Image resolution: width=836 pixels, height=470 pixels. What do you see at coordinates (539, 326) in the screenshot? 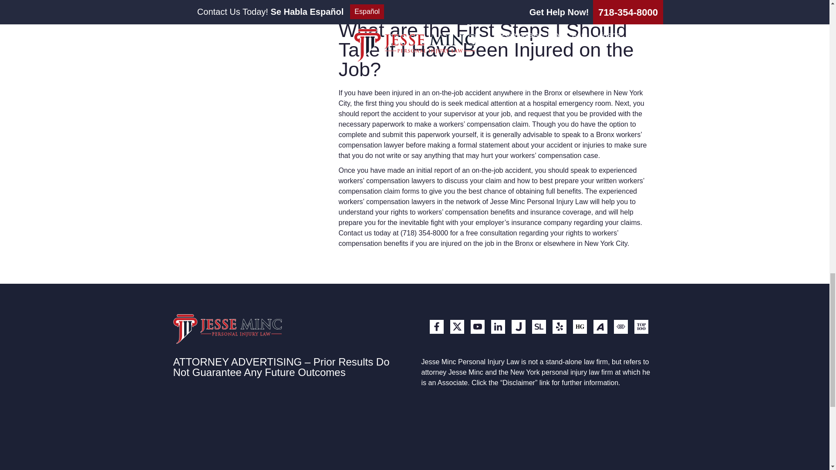
I see `Super Lawyers` at bounding box center [539, 326].